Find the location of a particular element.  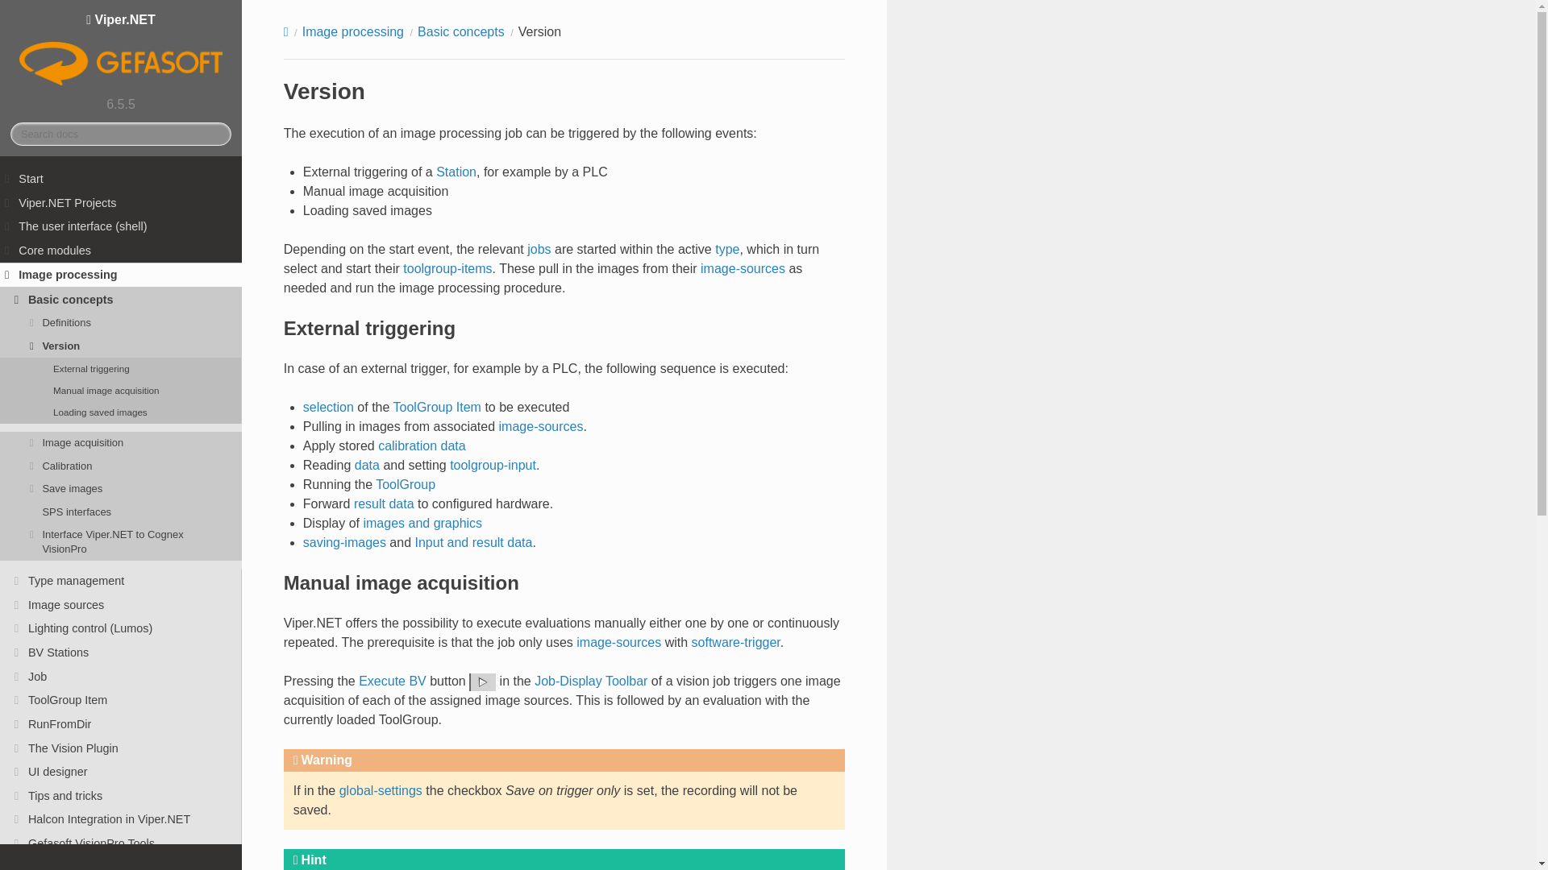

Viper.NET Projects is located at coordinates (121, 202).